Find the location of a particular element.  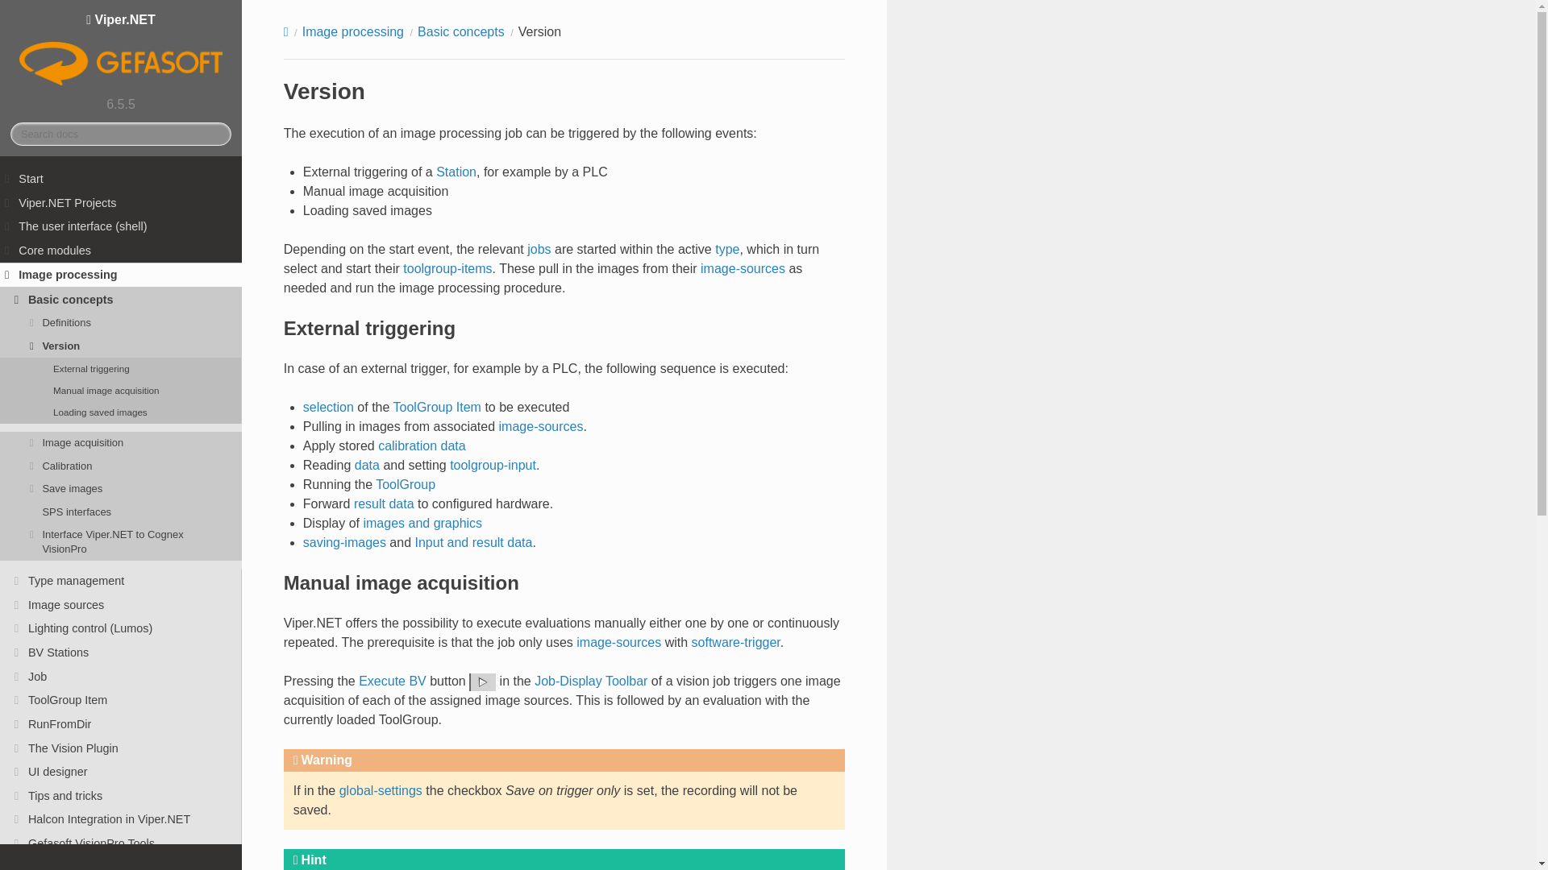

Viper.NET Projects is located at coordinates (121, 202).